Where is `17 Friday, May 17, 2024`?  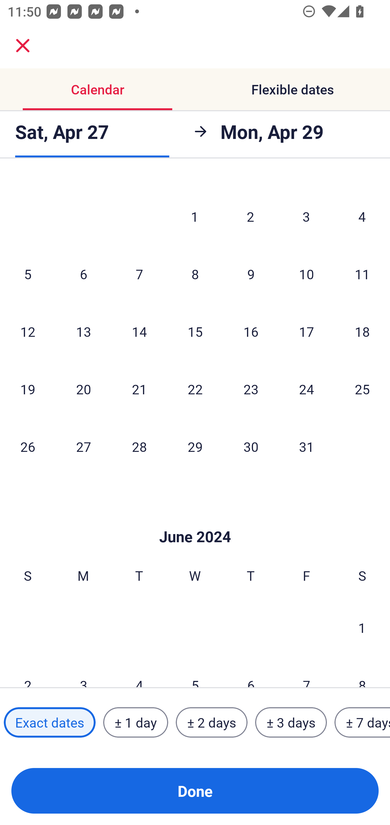
17 Friday, May 17, 2024 is located at coordinates (307, 332).